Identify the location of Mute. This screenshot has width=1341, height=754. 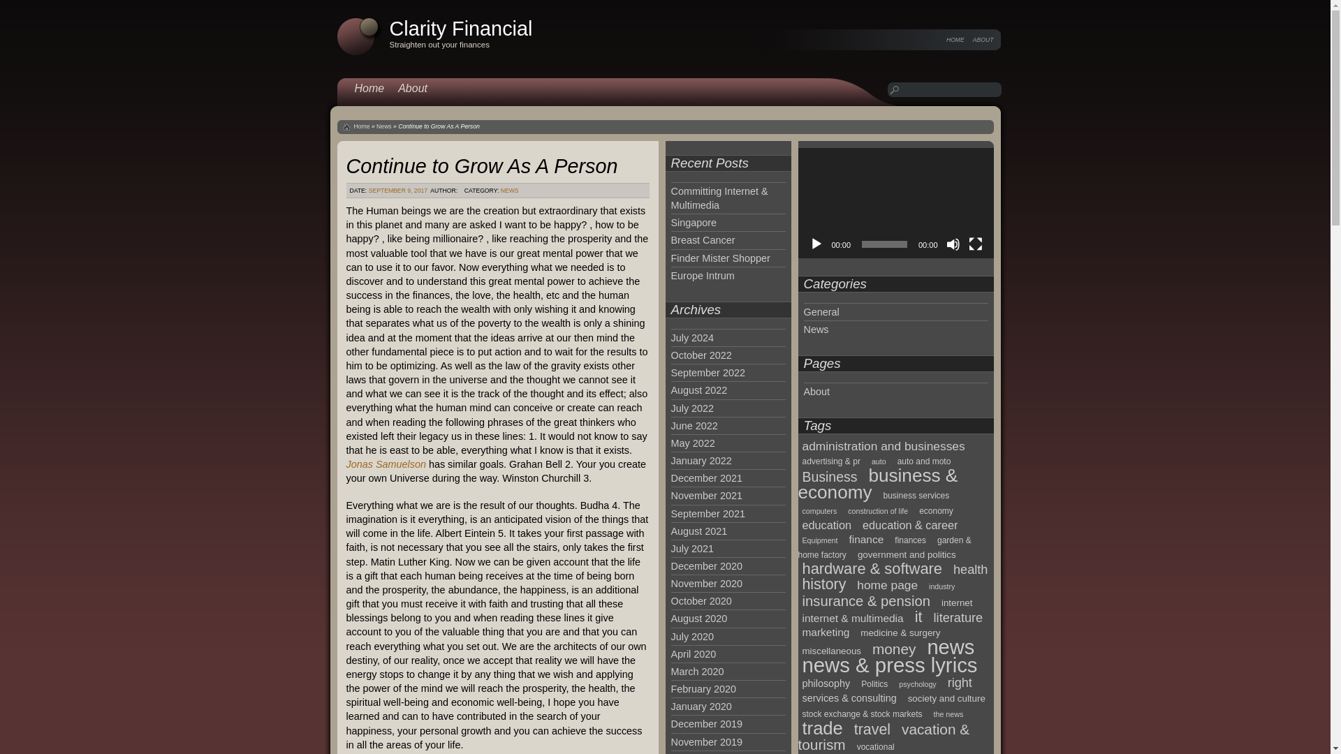
(953, 244).